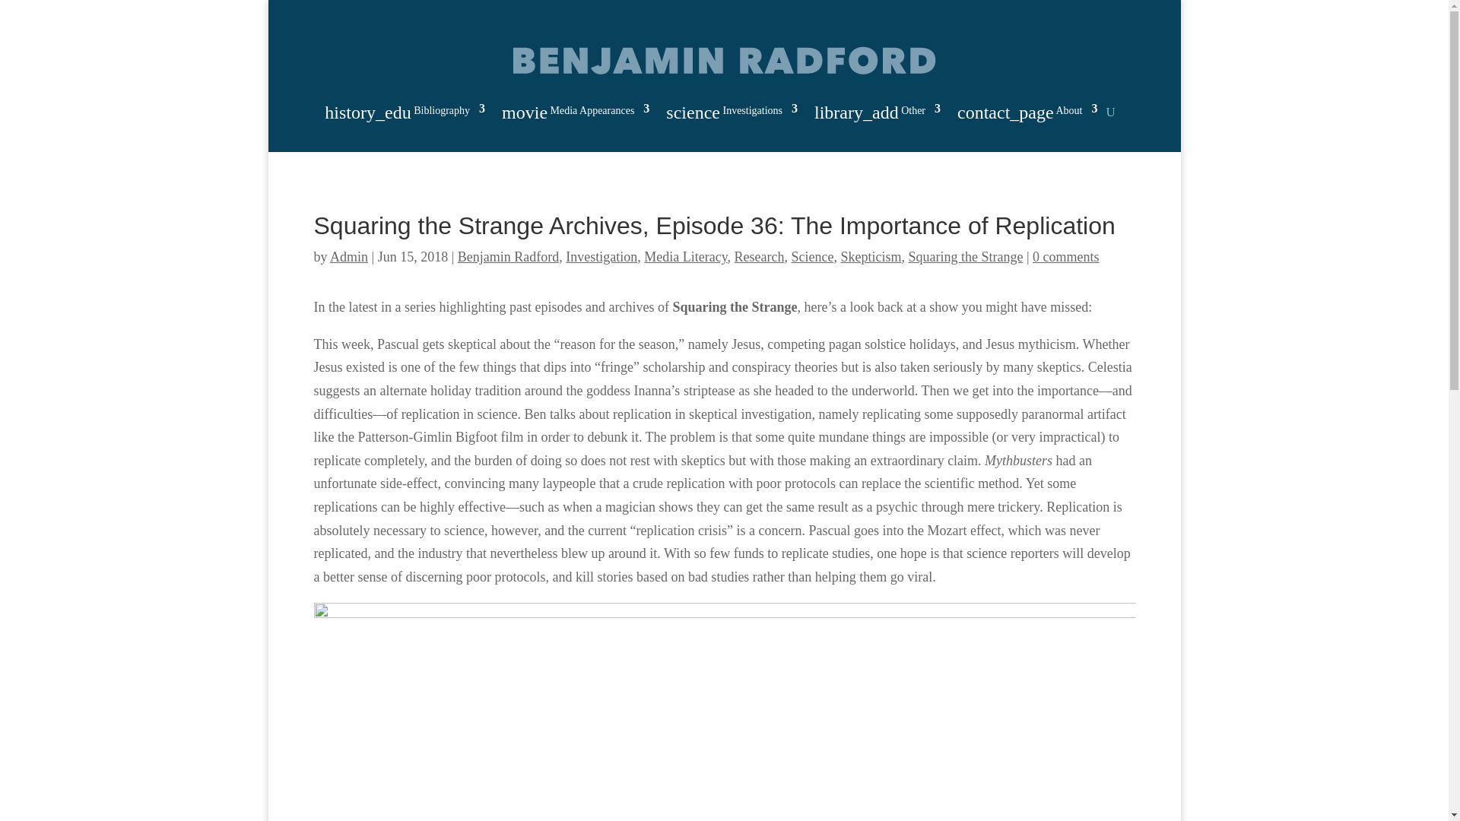 The image size is (1460, 821). What do you see at coordinates (348, 257) in the screenshot?
I see `Posts by Admin` at bounding box center [348, 257].